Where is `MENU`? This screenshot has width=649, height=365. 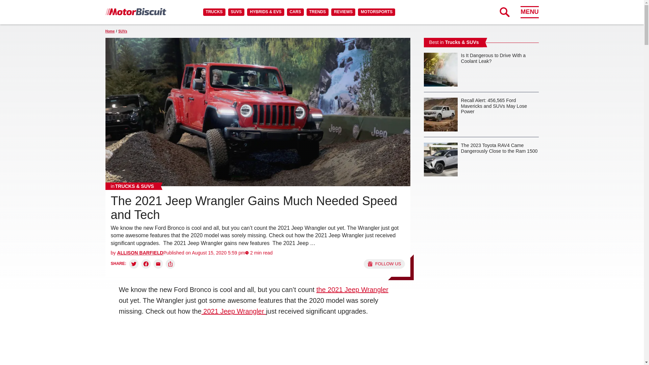
MENU is located at coordinates (529, 12).